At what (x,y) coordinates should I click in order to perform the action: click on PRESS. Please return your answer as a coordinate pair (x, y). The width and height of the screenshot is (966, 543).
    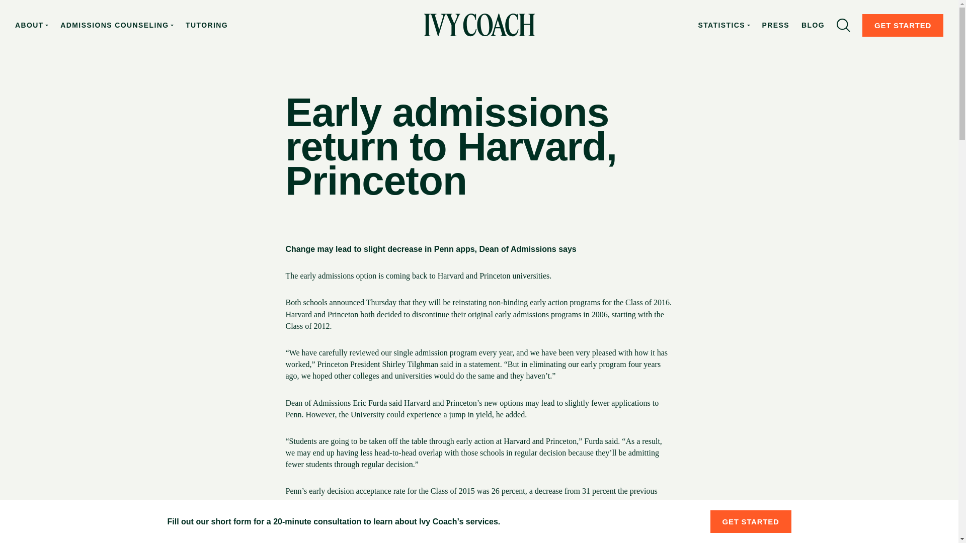
    Looking at the image, I should click on (775, 25).